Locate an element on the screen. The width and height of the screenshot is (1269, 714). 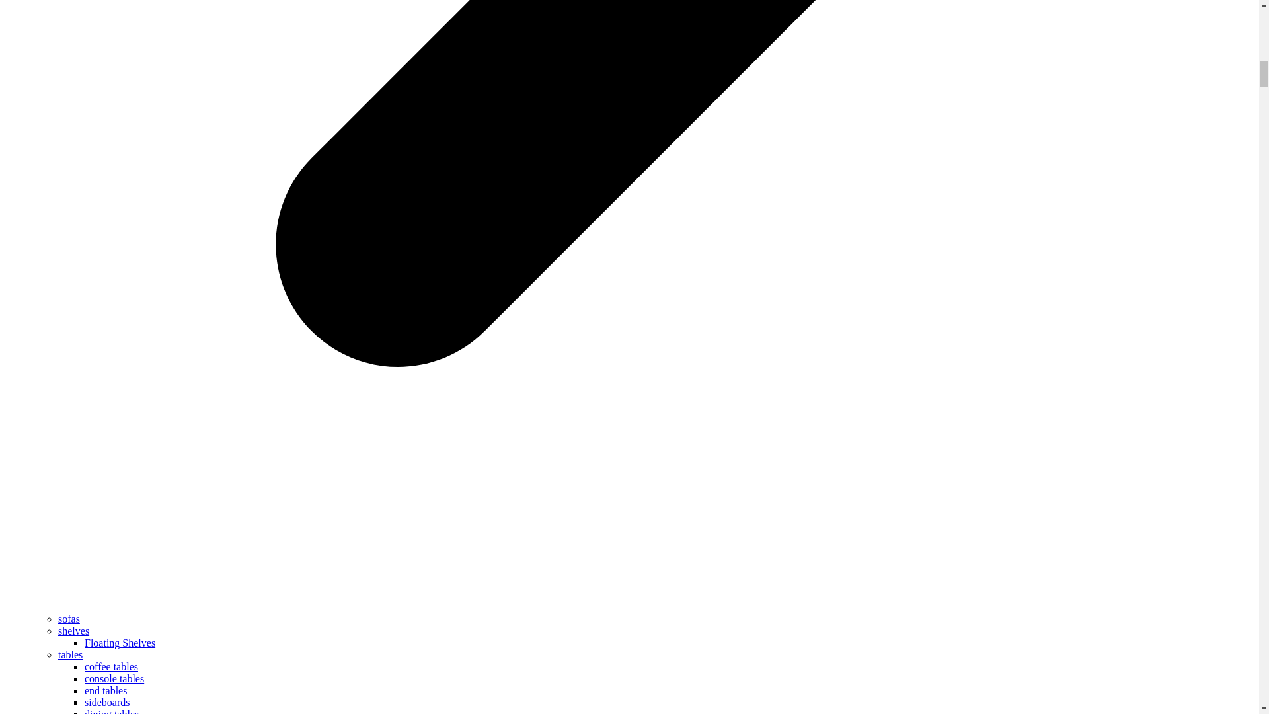
coffee tables is located at coordinates (111, 666).